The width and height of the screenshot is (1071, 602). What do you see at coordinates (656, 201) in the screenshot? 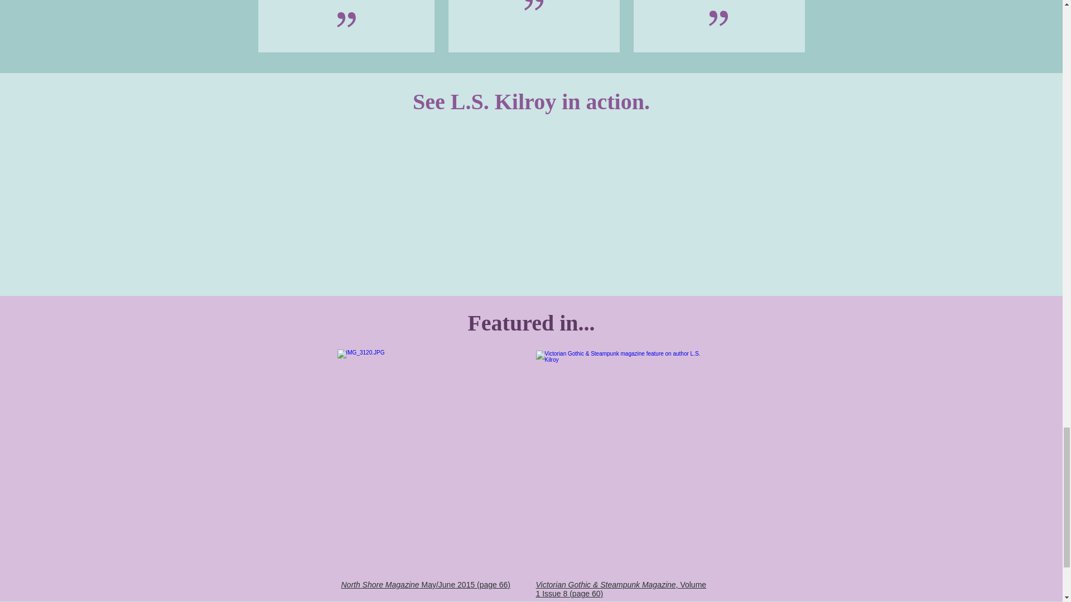
I see `External YouTube` at bounding box center [656, 201].